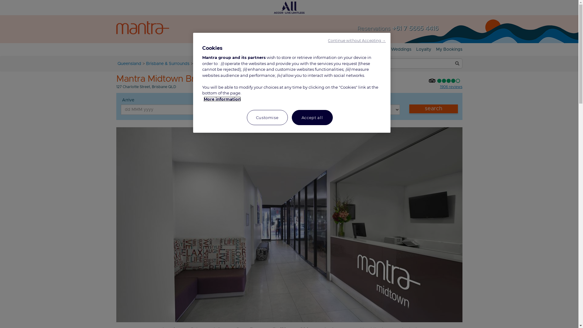 The height and width of the screenshot is (328, 583). Describe the element at coordinates (423, 50) in the screenshot. I see `Loyalty` at that location.